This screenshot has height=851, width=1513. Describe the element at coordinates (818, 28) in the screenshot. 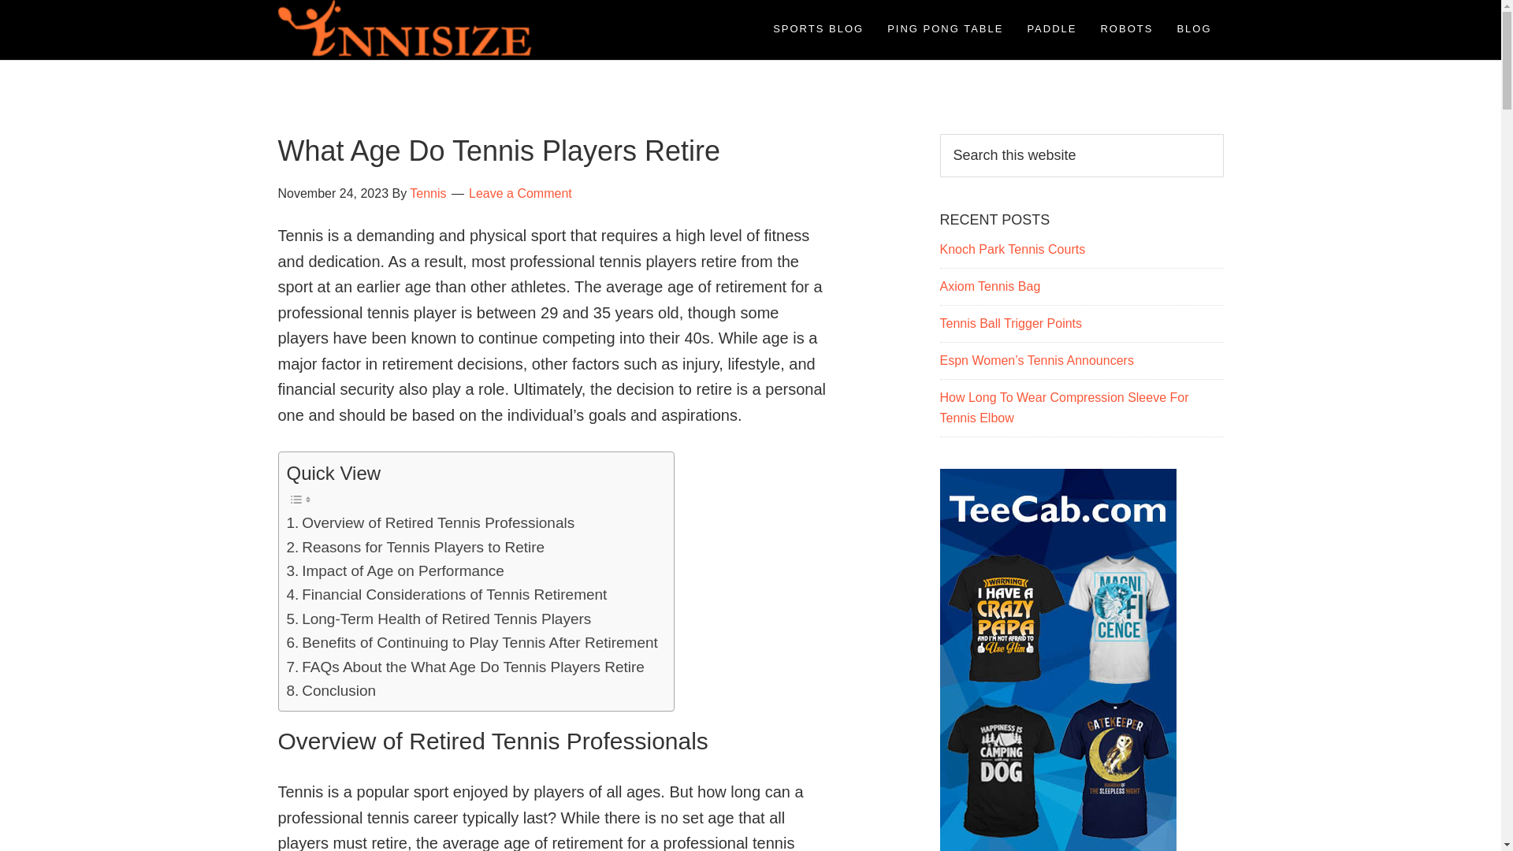

I see `SPORTS BLOG` at that location.